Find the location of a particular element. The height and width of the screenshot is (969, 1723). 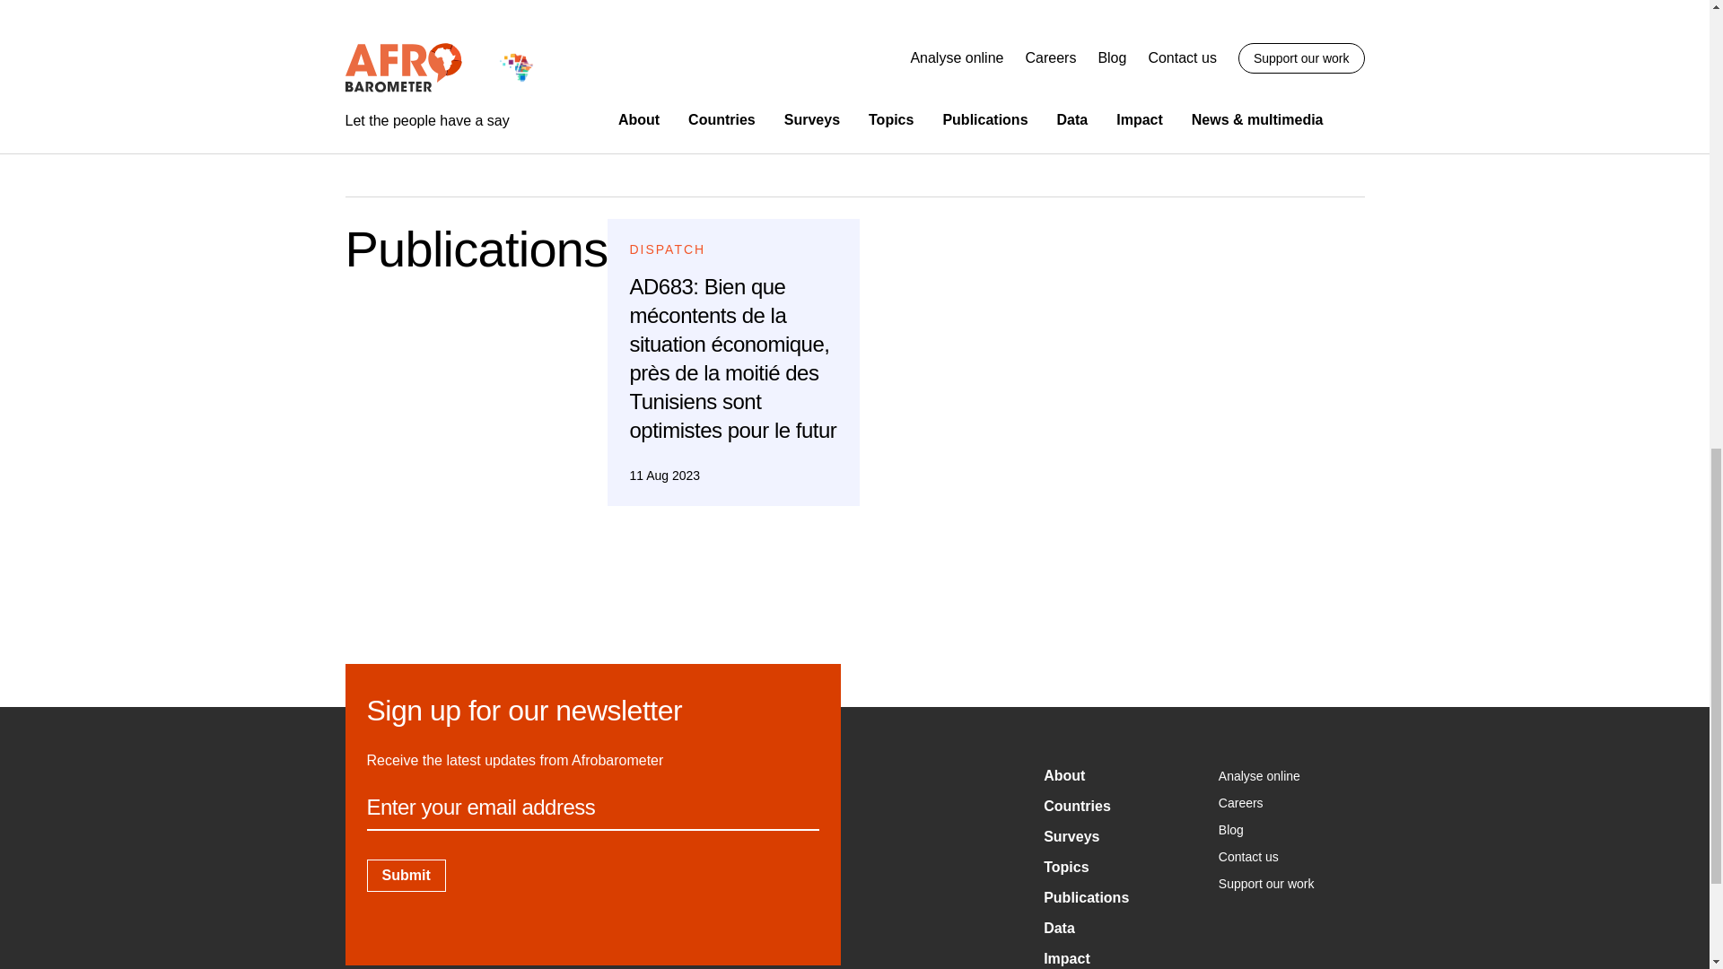

Search for Tunisia is located at coordinates (541, 86).